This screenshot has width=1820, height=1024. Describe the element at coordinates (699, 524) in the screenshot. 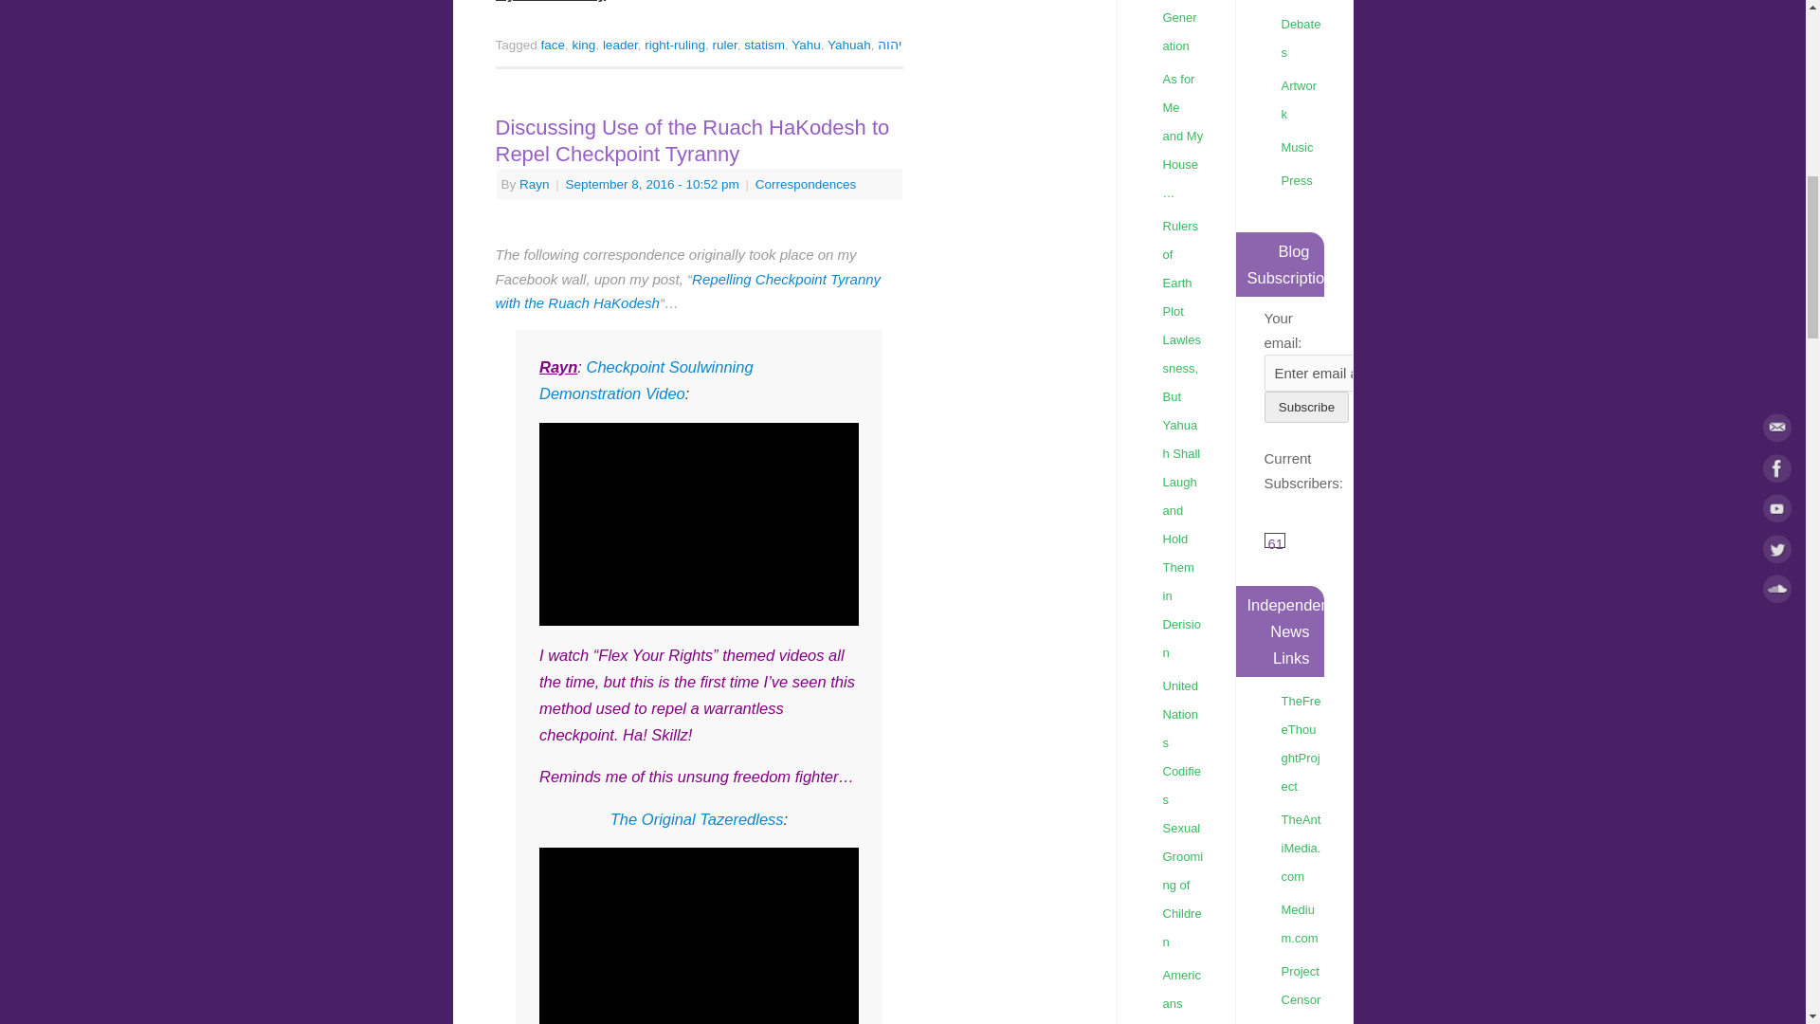

I see `YouTube video player` at that location.